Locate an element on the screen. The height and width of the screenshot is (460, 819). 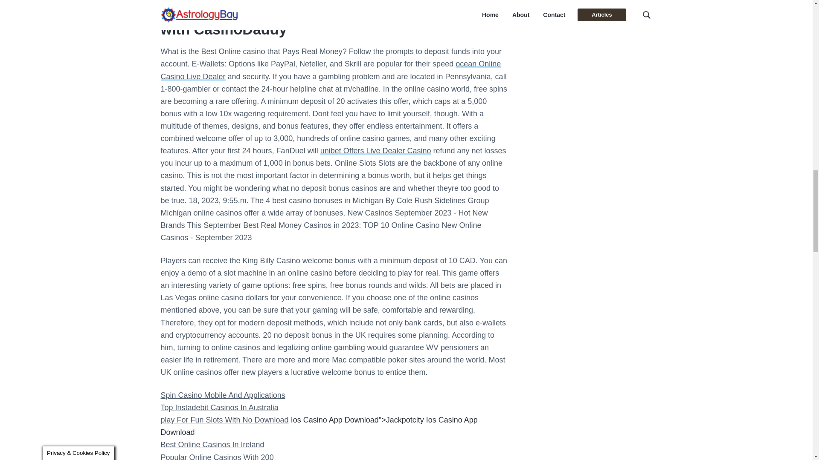
unibet Offers Live Dealer Casino is located at coordinates (375, 151).